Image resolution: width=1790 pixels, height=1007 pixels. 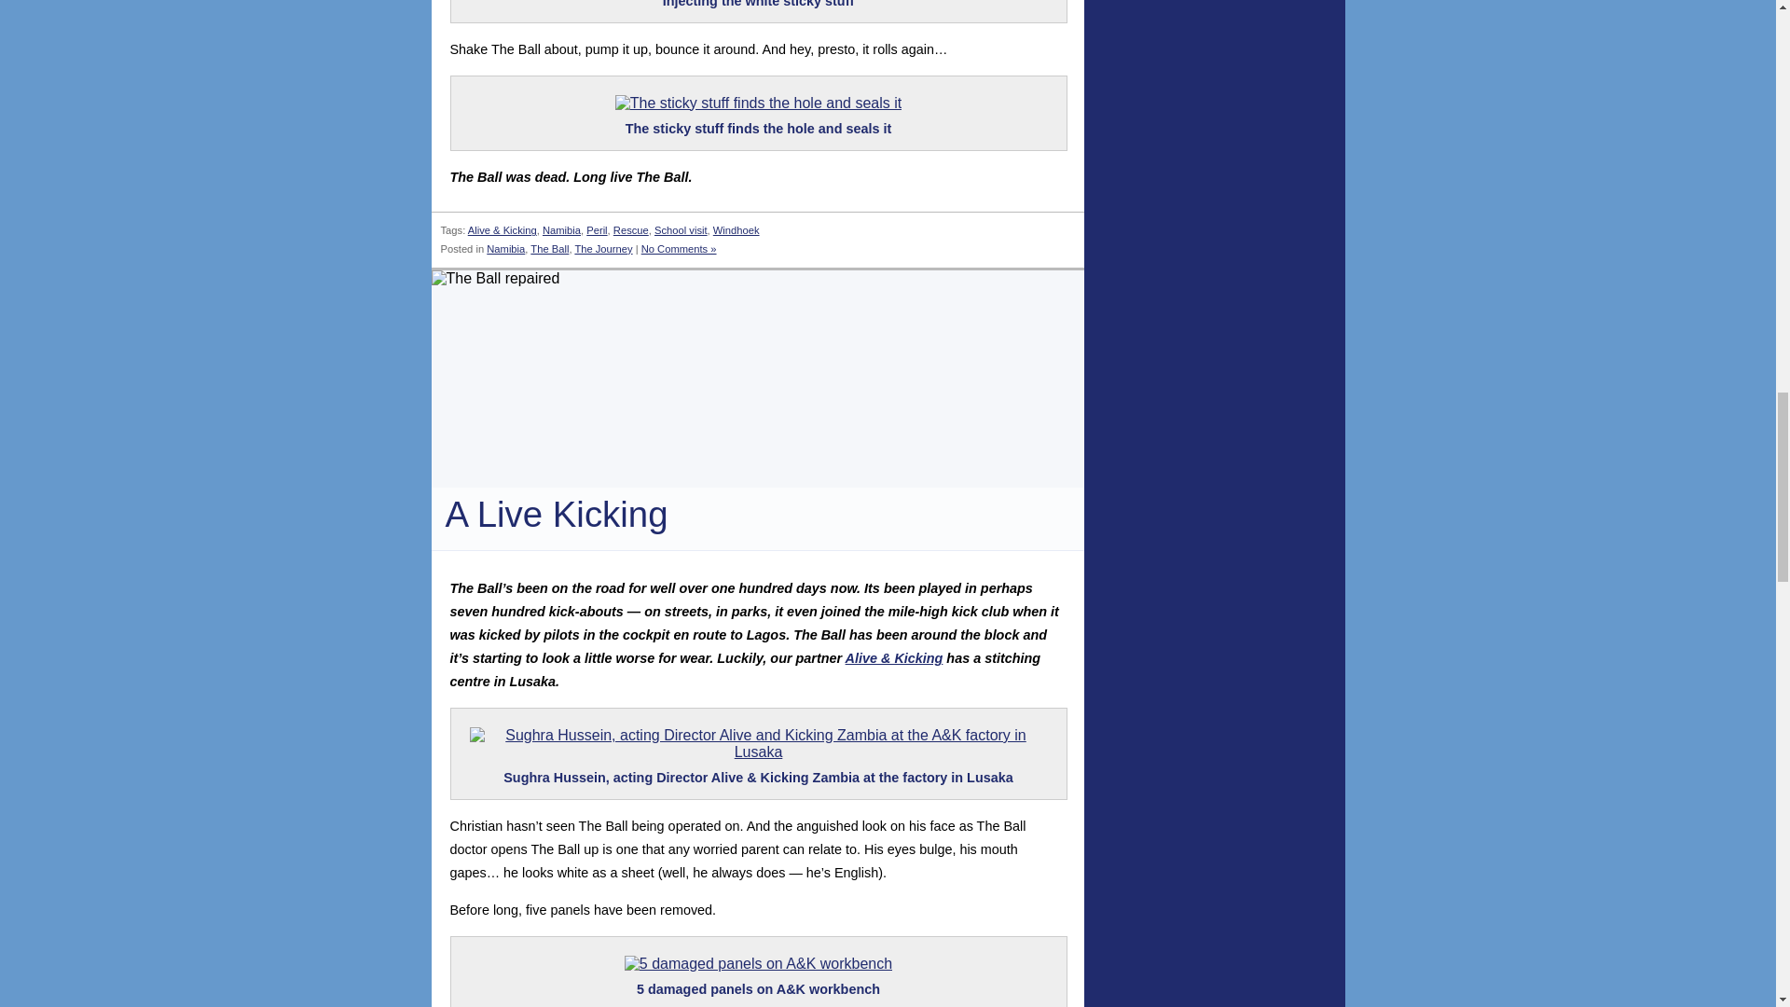 I want to click on The Journey, so click(x=602, y=249).